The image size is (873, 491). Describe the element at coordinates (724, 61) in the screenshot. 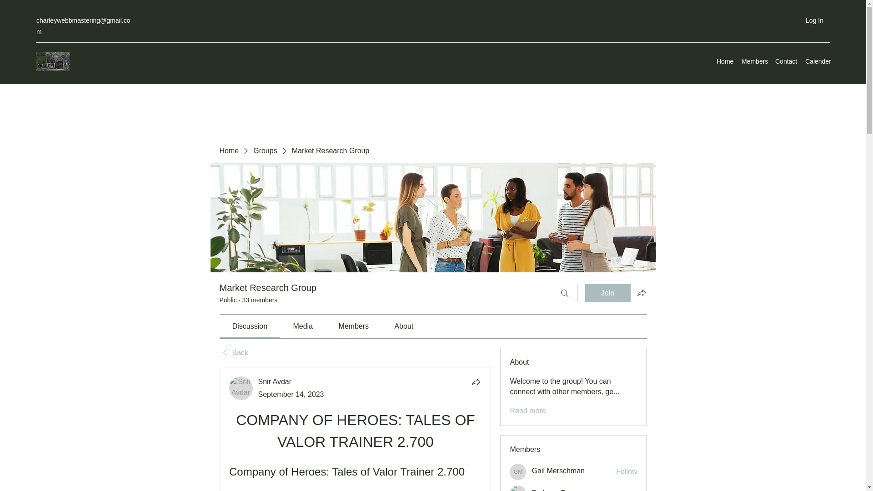

I see `Home` at that location.